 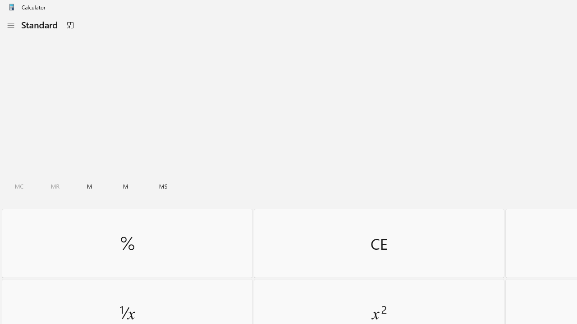 What do you see at coordinates (19, 186) in the screenshot?
I see `Clear all memory` at bounding box center [19, 186].